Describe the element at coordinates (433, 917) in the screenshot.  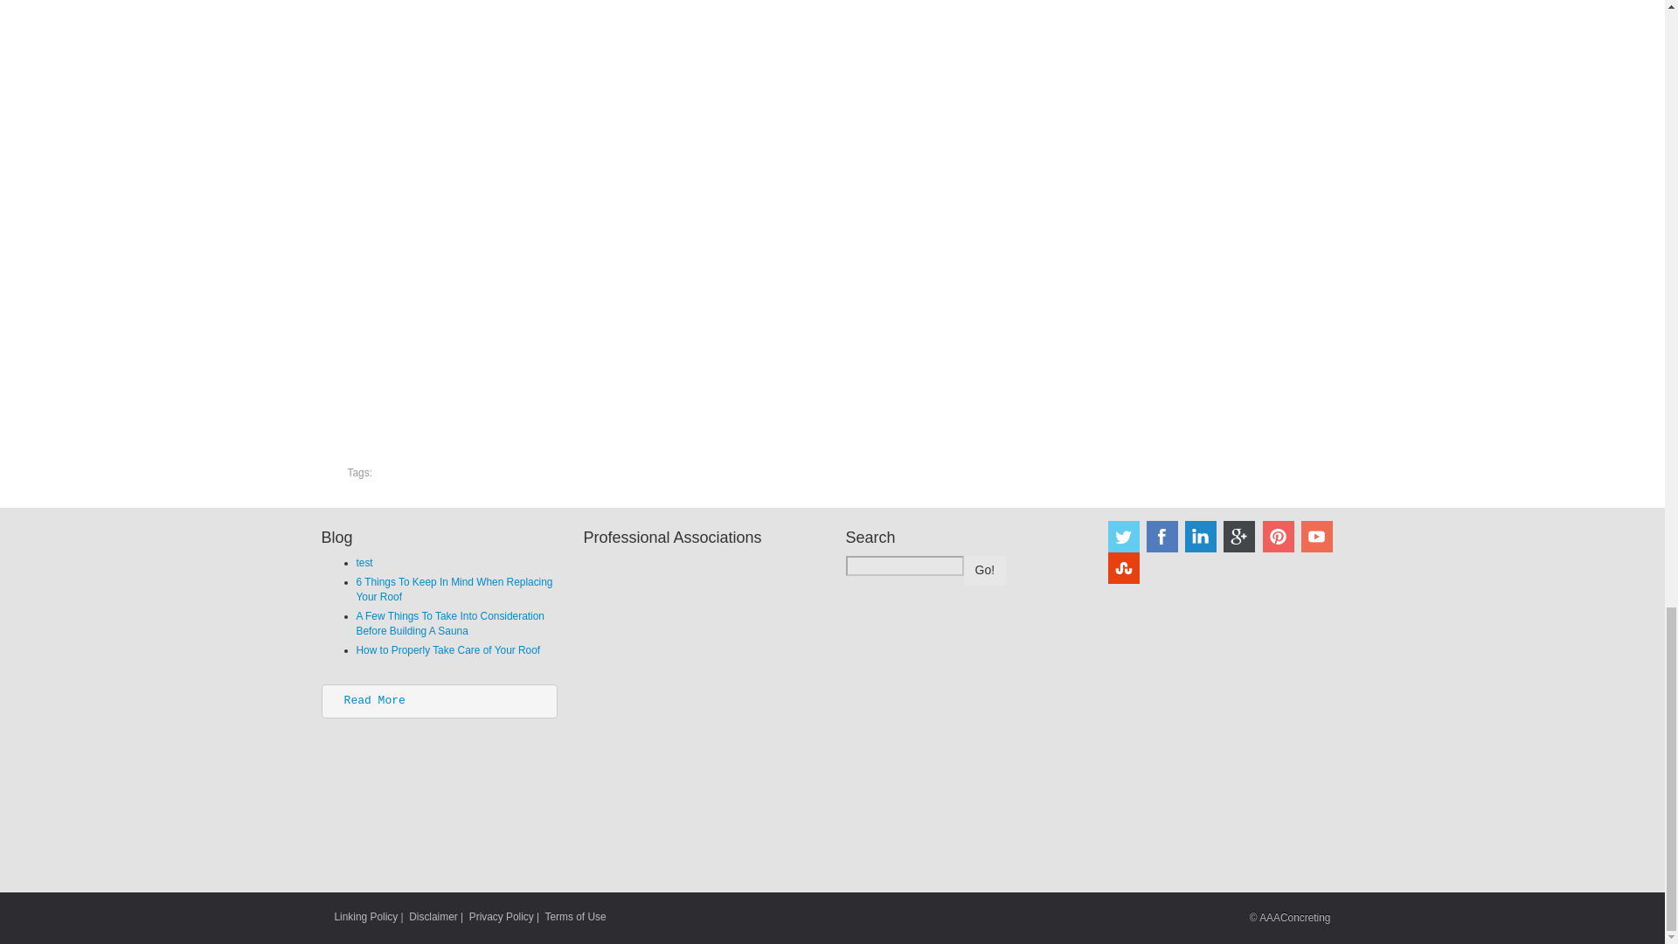
I see `Disclaimer` at that location.